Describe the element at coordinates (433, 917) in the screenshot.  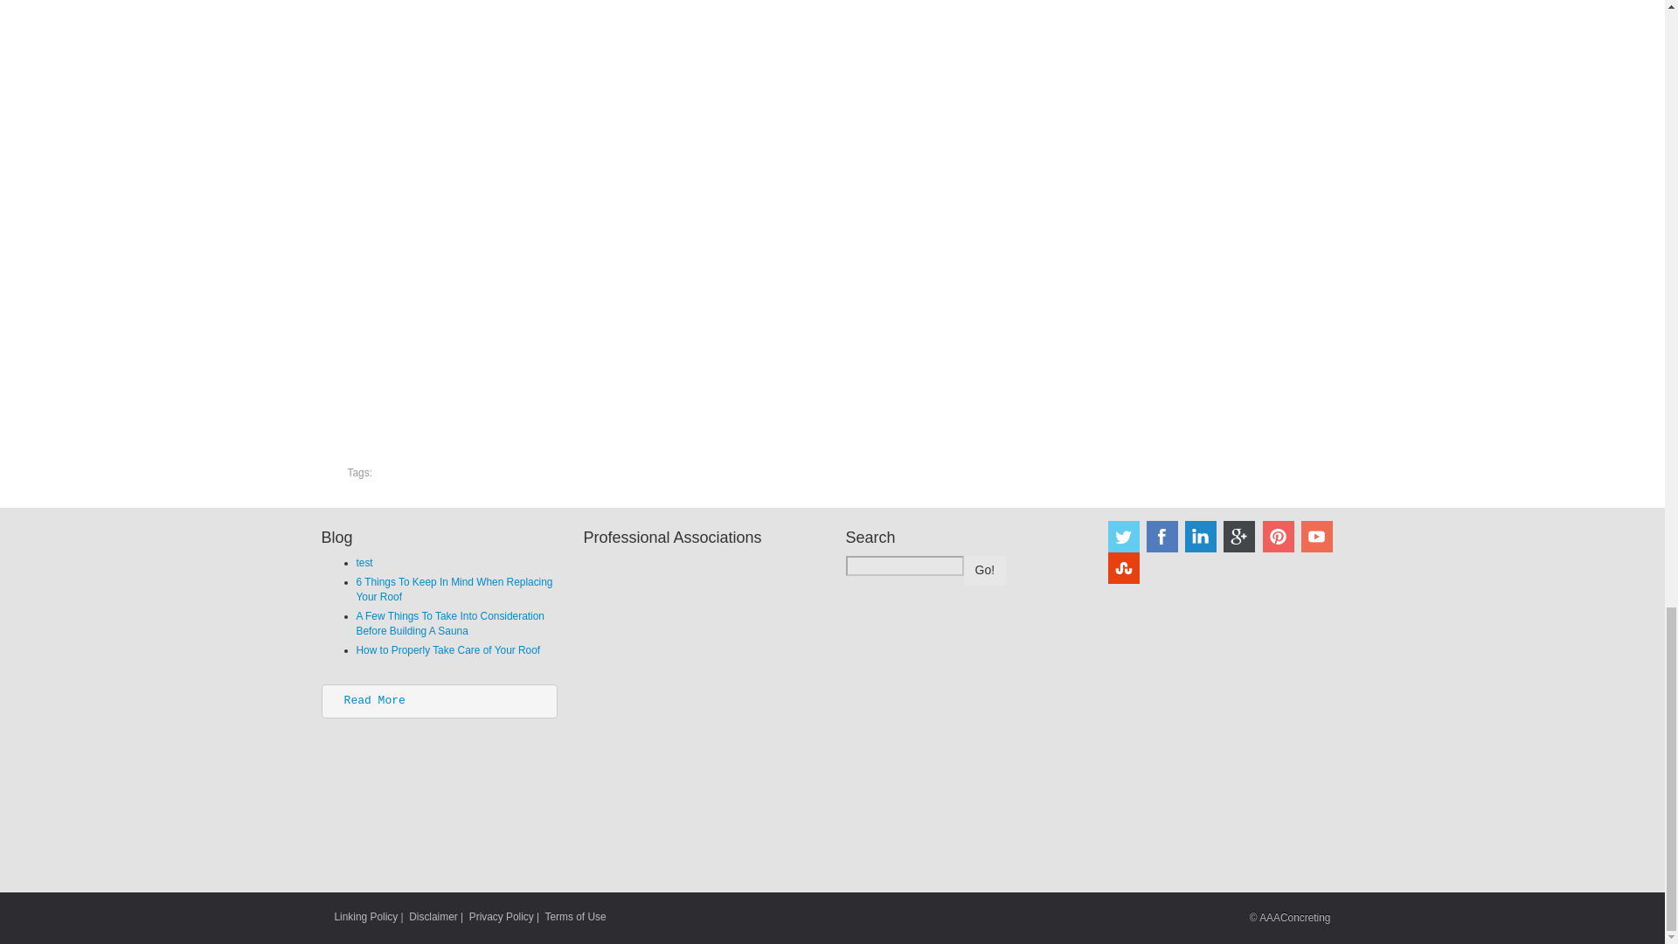
I see `Disclaimer` at that location.